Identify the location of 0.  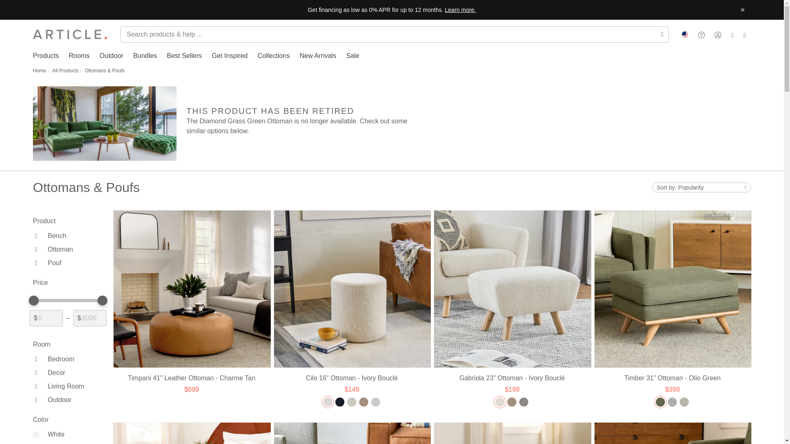
(46, 318).